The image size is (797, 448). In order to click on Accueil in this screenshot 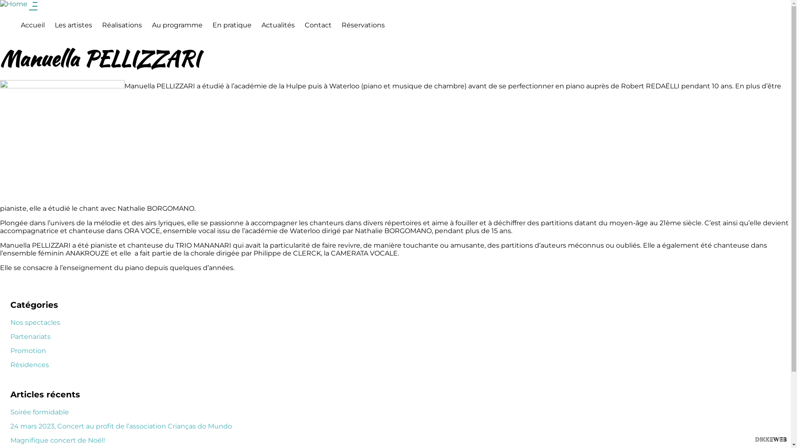, I will do `click(33, 25)`.